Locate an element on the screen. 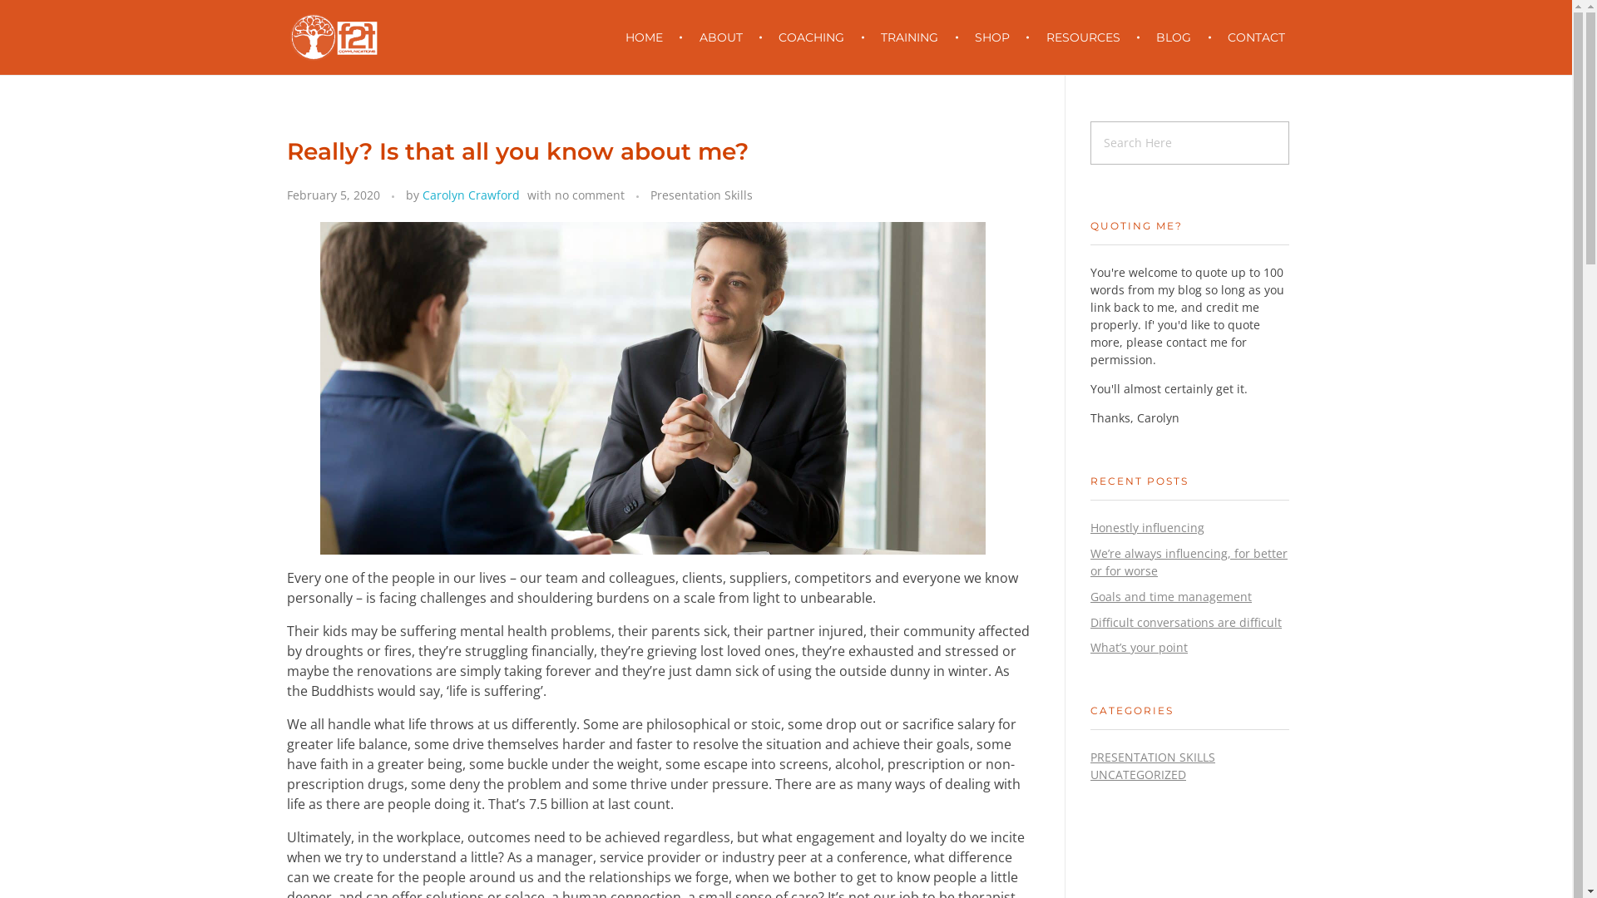 The image size is (1597, 898). Difficult conversations are difficult is located at coordinates (1186, 622).